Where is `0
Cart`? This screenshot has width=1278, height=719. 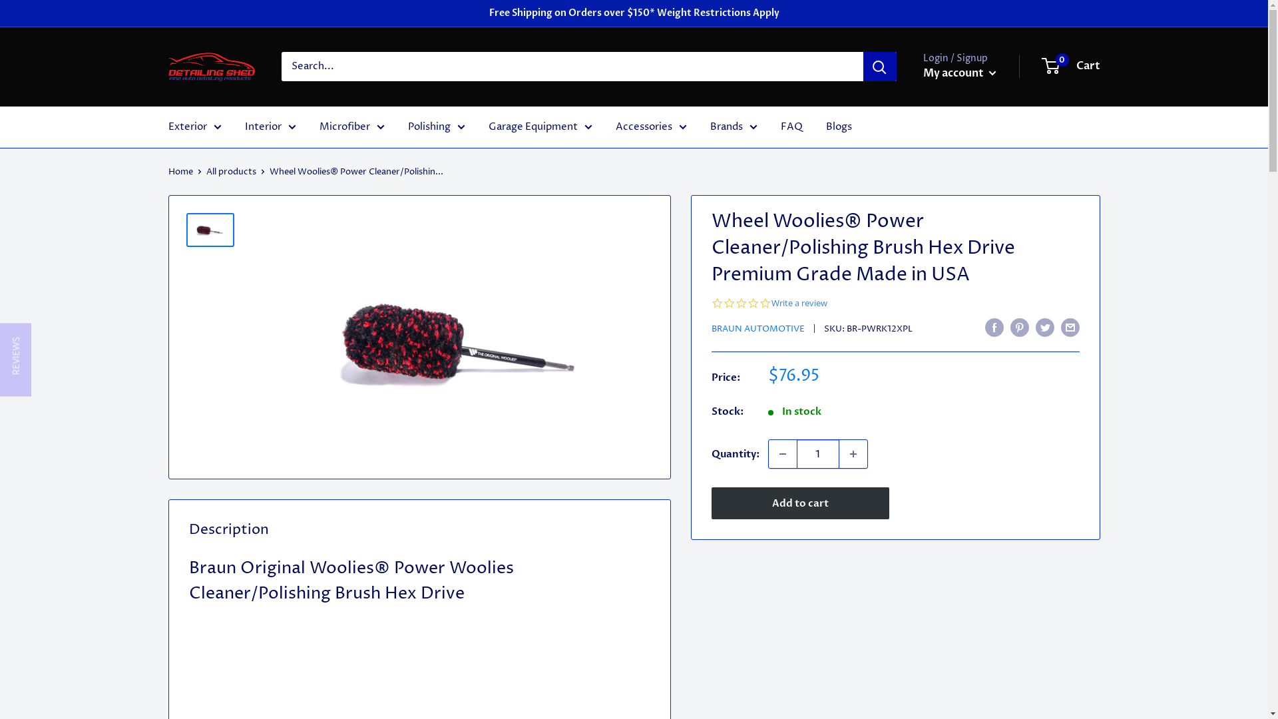 0
Cart is located at coordinates (1071, 67).